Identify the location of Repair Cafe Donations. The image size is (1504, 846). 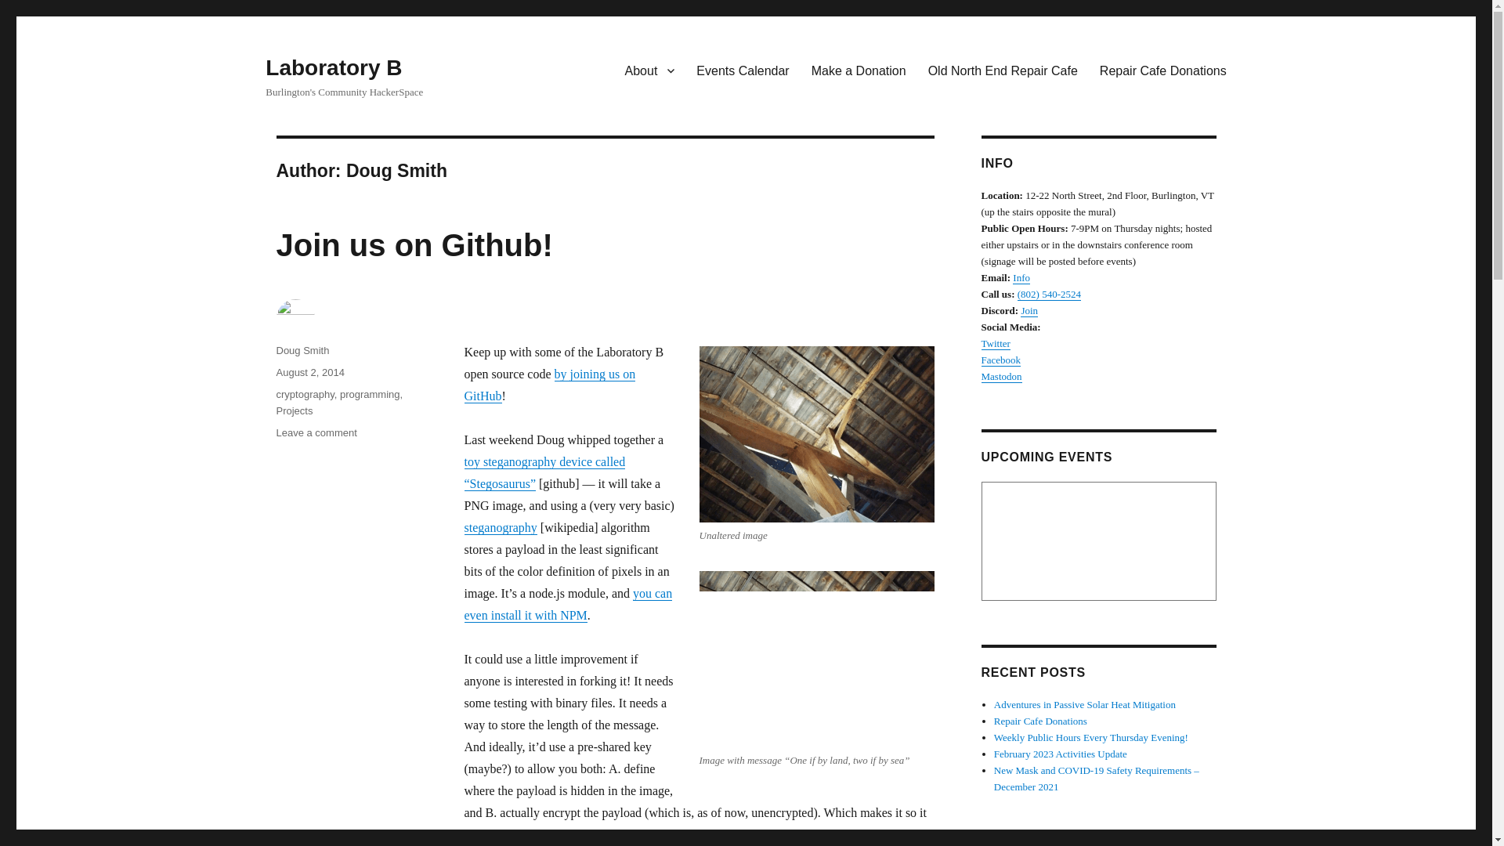
(649, 70).